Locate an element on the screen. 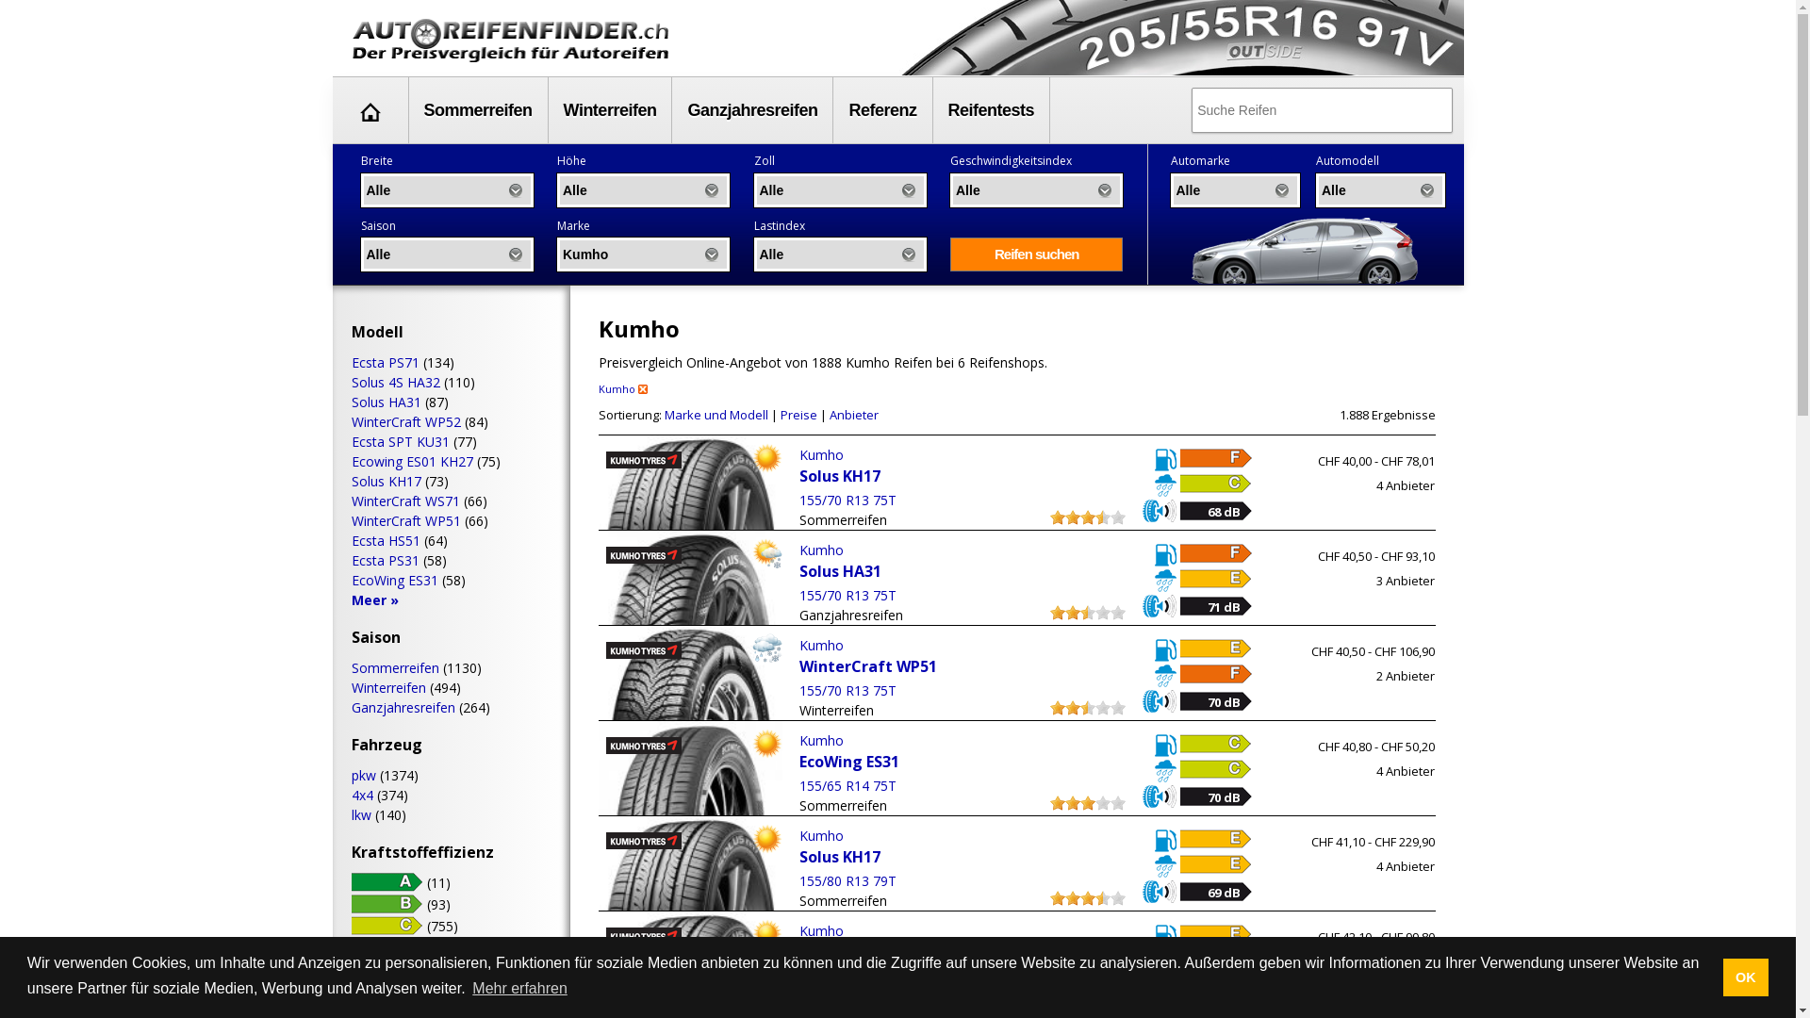  WinterCraft WS71 is located at coordinates (405, 501).